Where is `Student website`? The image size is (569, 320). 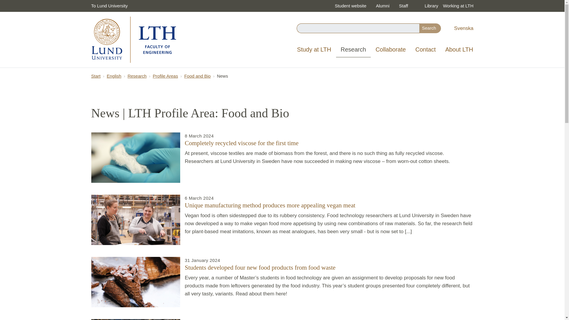 Student website is located at coordinates (351, 6).